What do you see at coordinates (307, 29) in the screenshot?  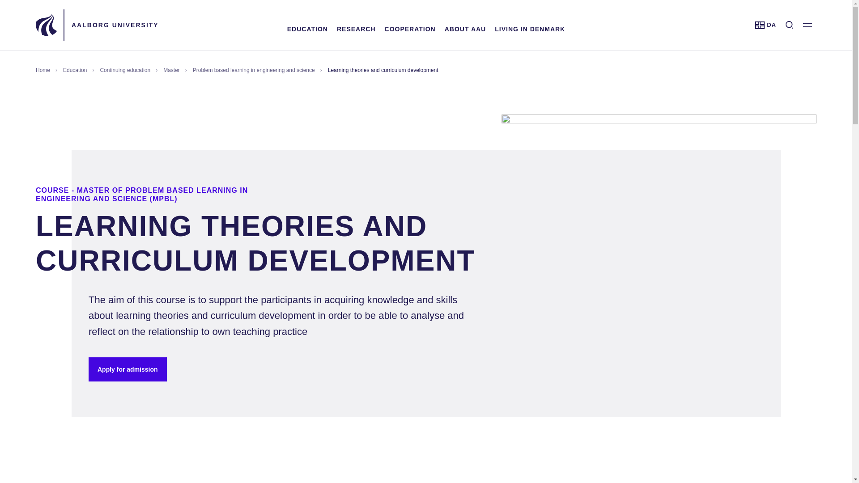 I see `LIVING IN DENMARK` at bounding box center [307, 29].